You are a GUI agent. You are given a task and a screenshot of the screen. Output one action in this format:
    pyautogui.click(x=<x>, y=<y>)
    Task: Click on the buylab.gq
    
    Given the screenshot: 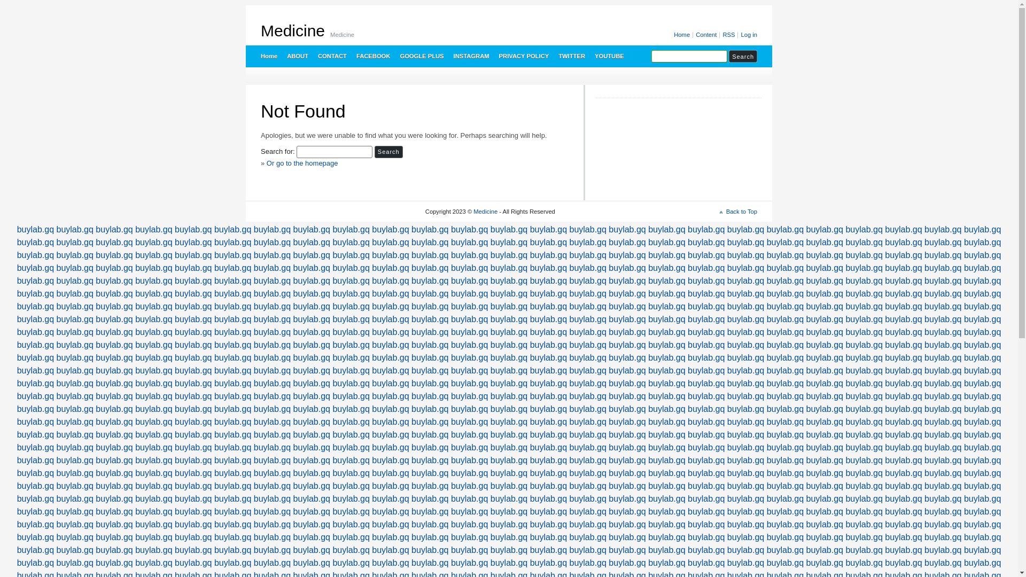 What is the action you would take?
    pyautogui.click(x=548, y=435)
    